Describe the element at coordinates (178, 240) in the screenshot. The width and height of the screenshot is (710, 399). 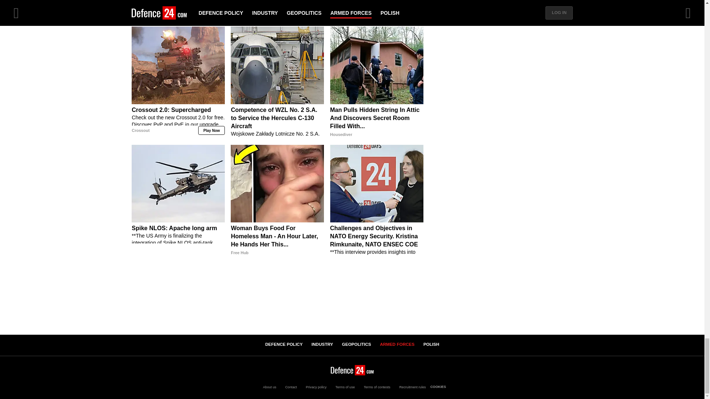
I see `Spike NLOS: Apache long arm` at that location.